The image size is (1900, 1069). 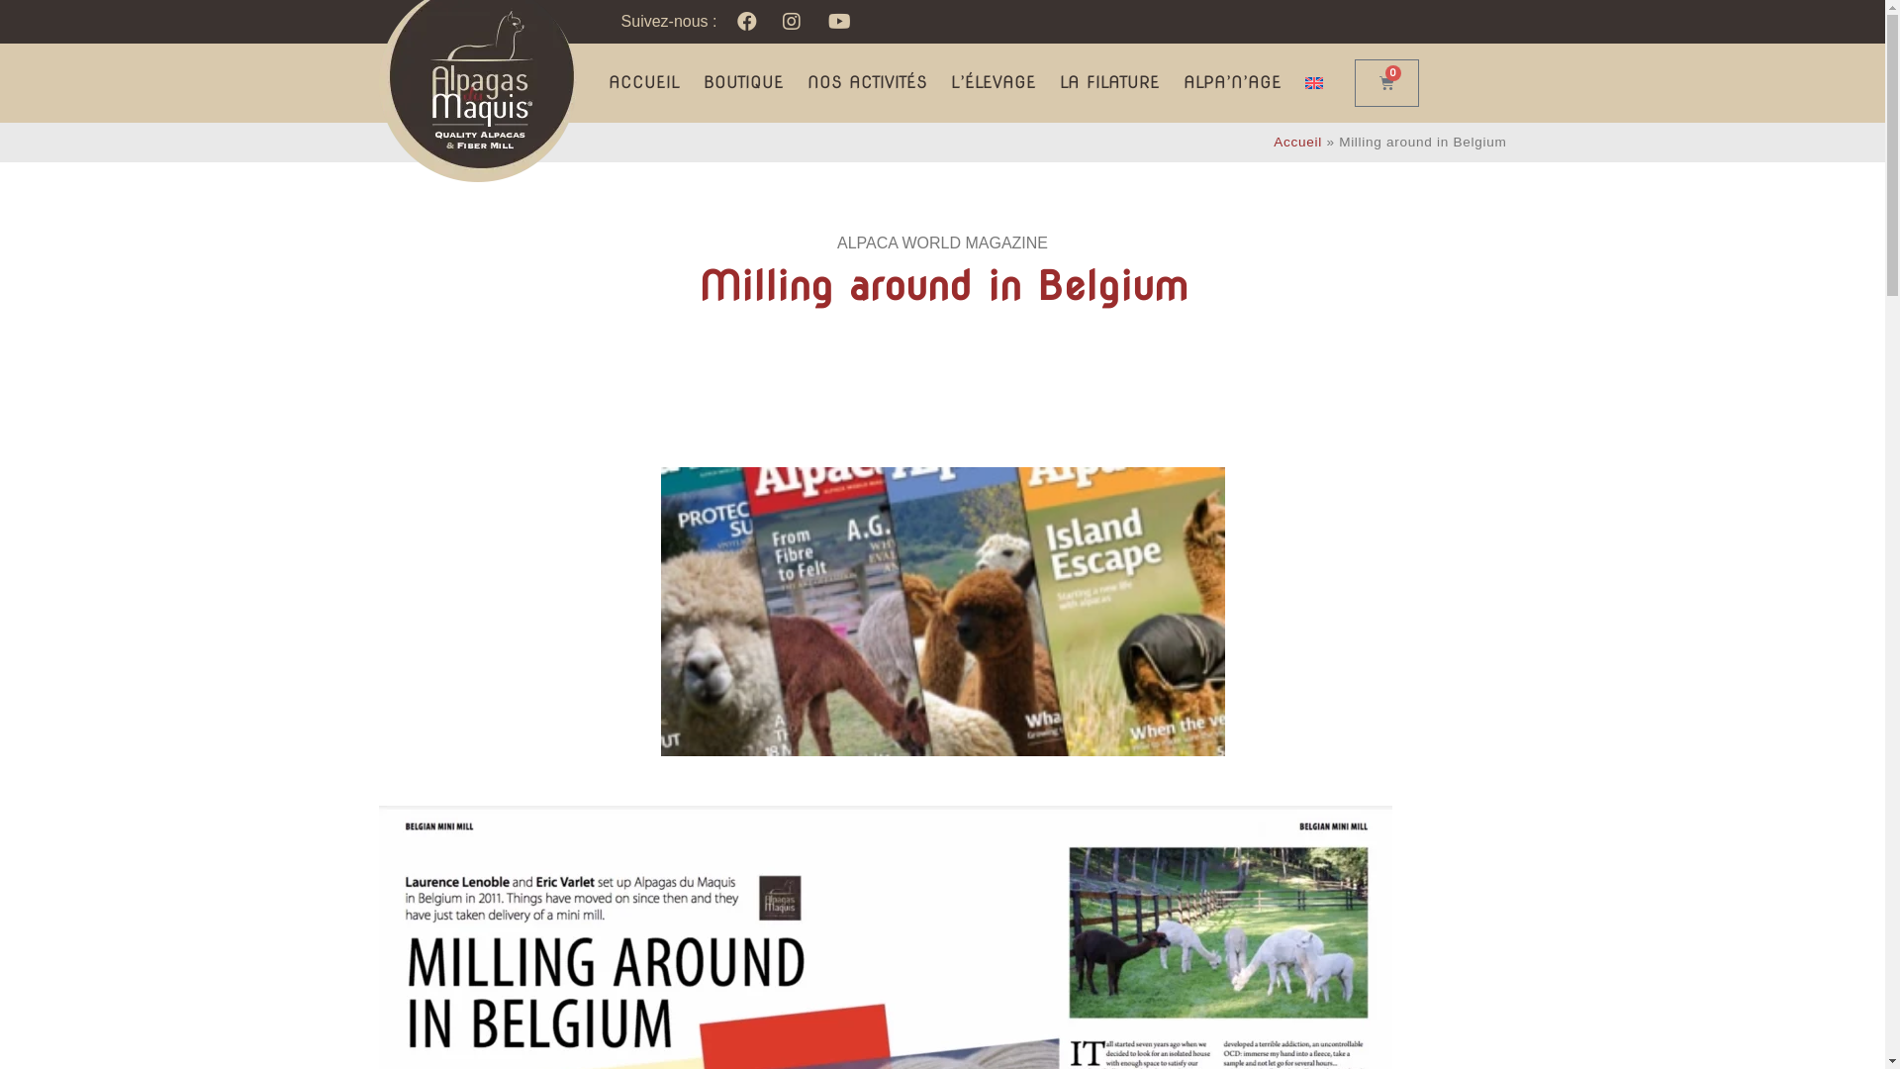 What do you see at coordinates (742, 83) in the screenshot?
I see `BOUTIQUE` at bounding box center [742, 83].